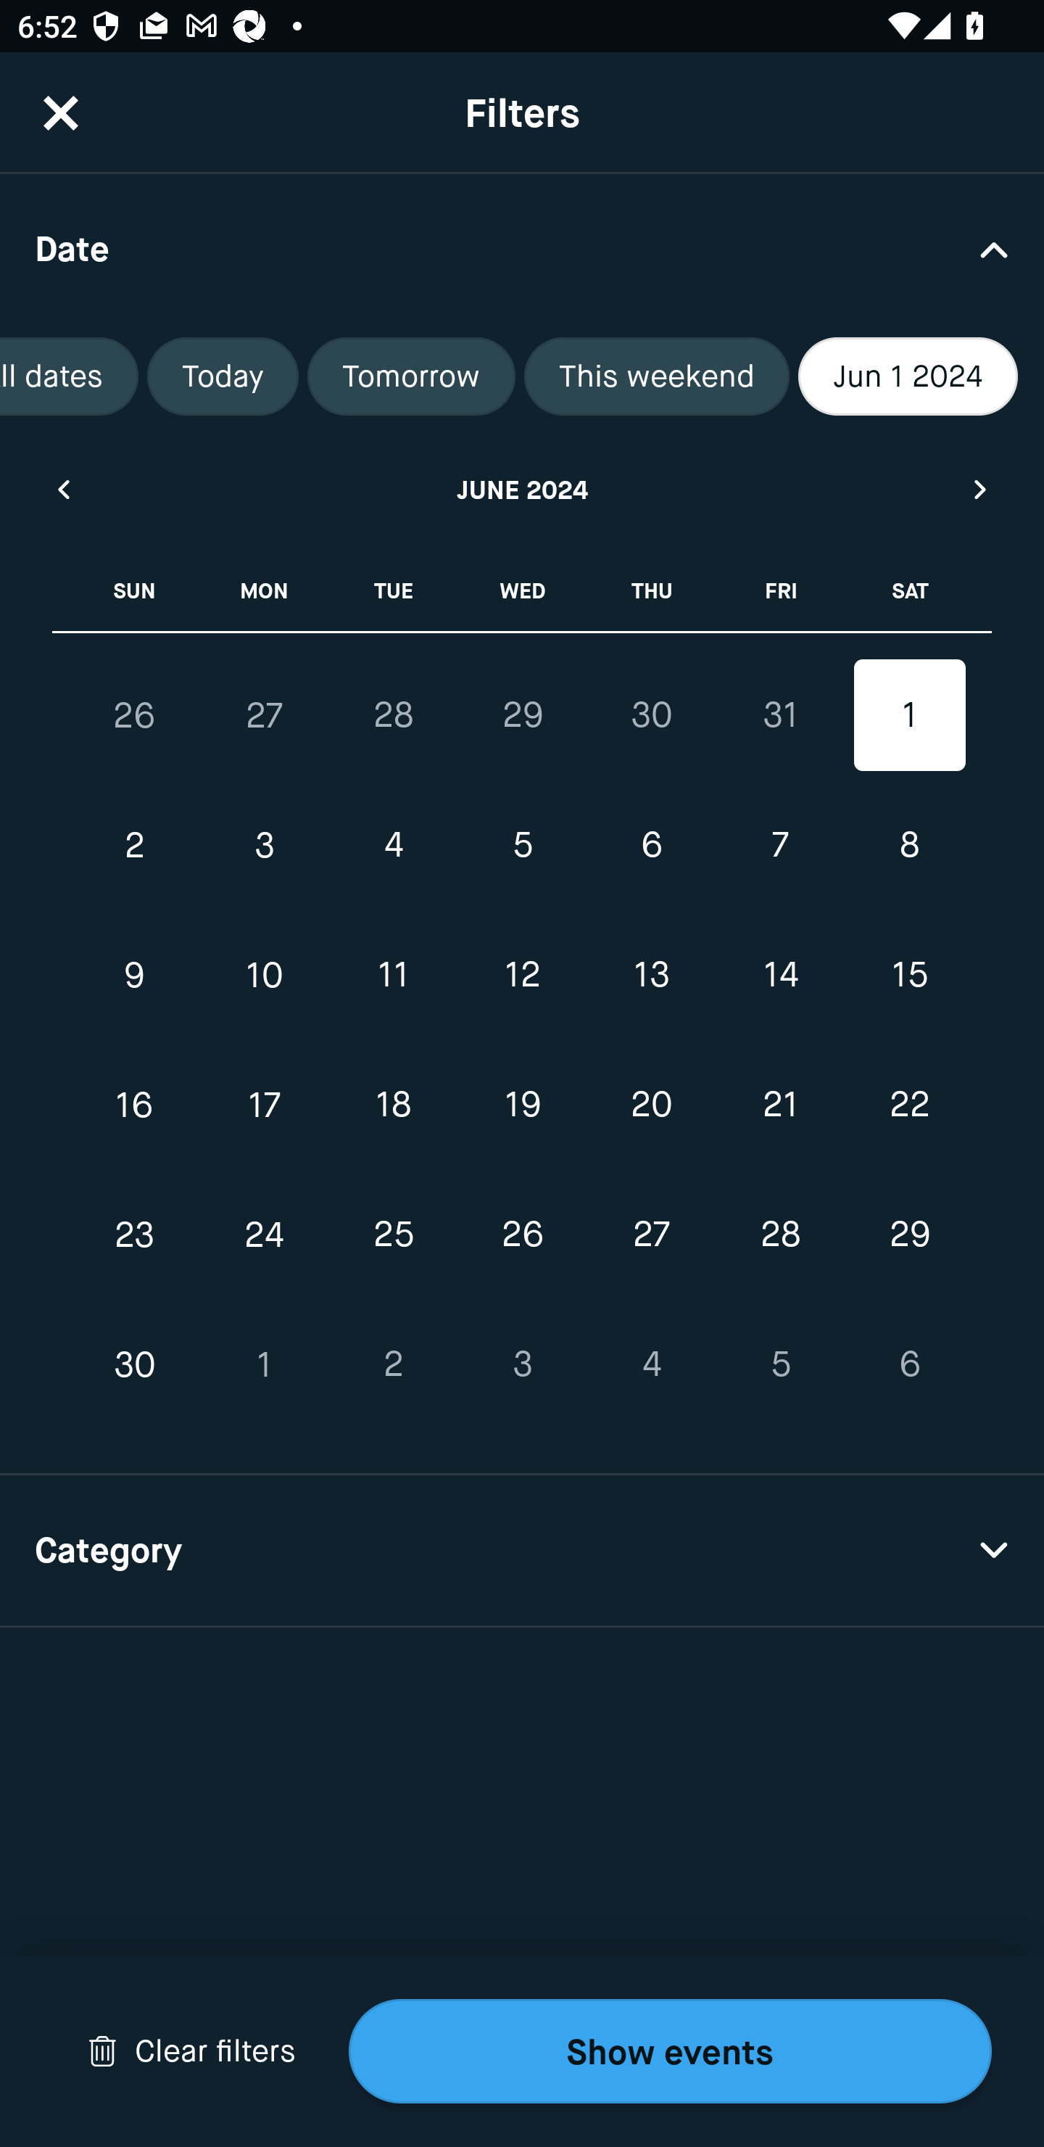 This screenshot has height=2147, width=1044. Describe the element at coordinates (909, 846) in the screenshot. I see `8` at that location.